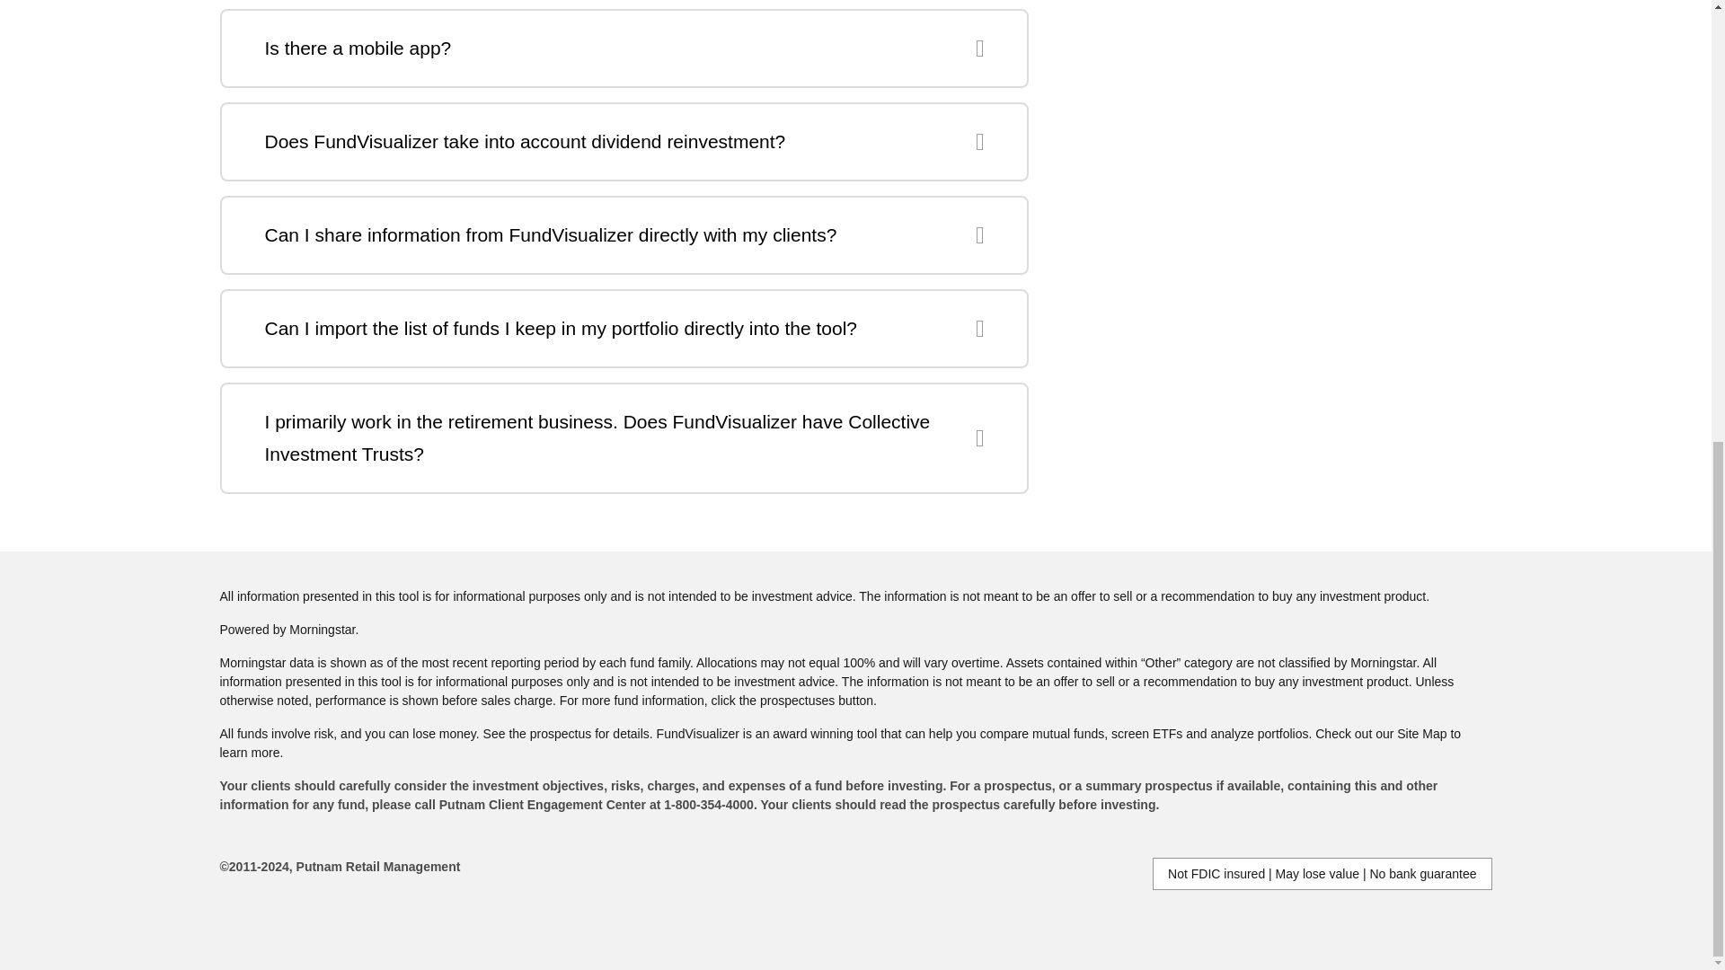 Image resolution: width=1725 pixels, height=970 pixels. I want to click on compare mutual funds, so click(1042, 733).